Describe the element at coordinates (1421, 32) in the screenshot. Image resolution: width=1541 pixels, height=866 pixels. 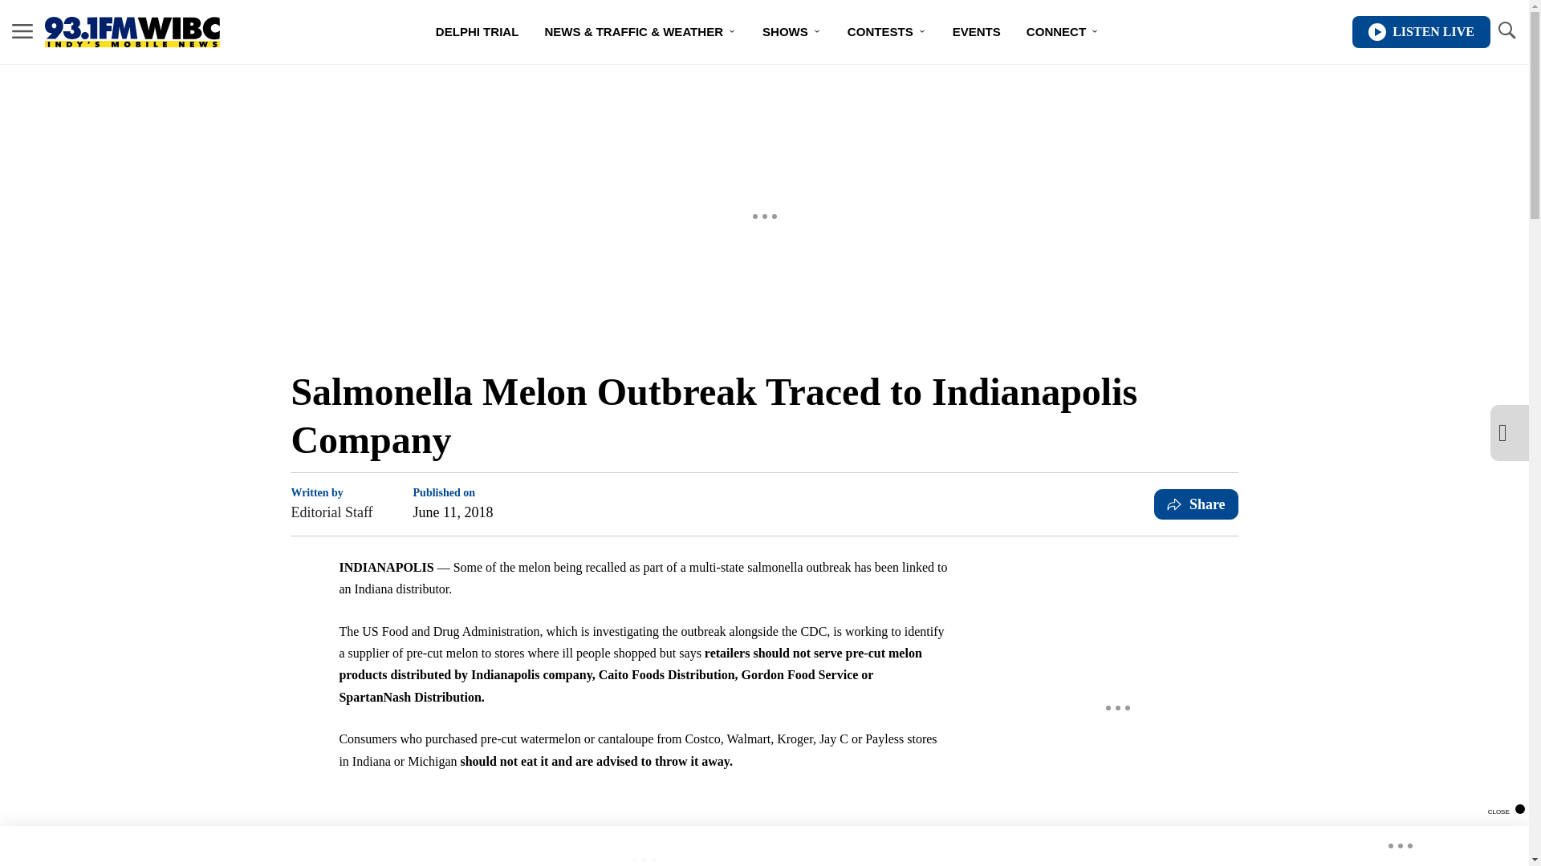
I see `LISTEN LIVE` at that location.